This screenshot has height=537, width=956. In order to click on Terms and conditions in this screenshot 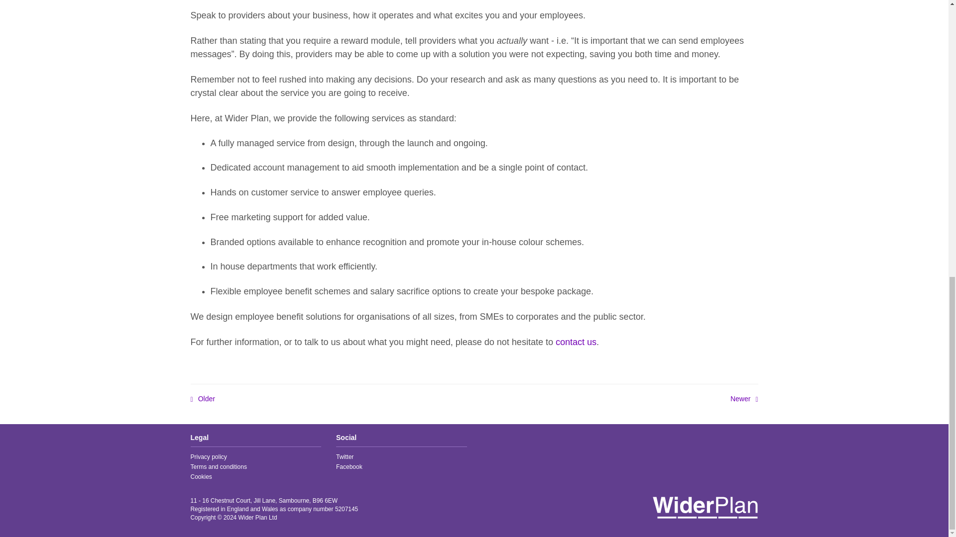, I will do `click(218, 467)`.